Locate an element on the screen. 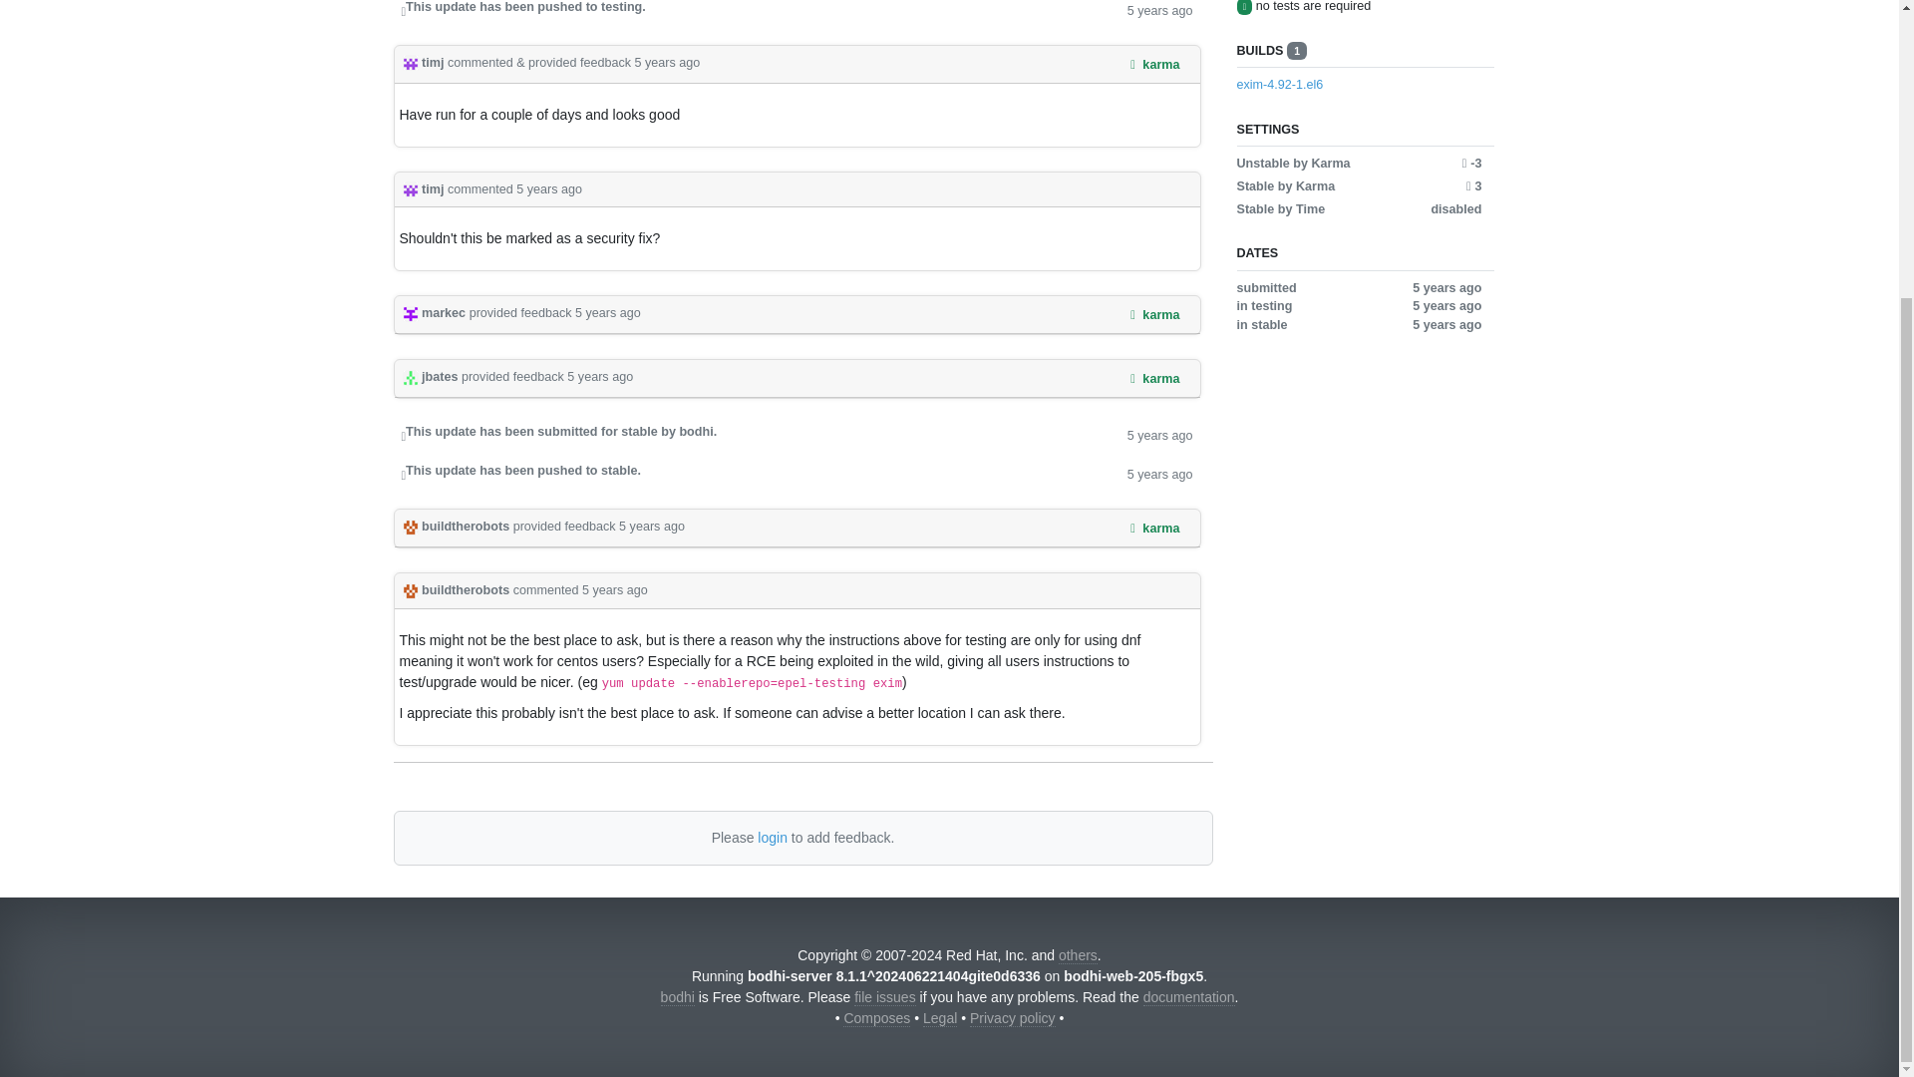 Image resolution: width=1914 pixels, height=1077 pixels. 5 years ago is located at coordinates (1159, 473).